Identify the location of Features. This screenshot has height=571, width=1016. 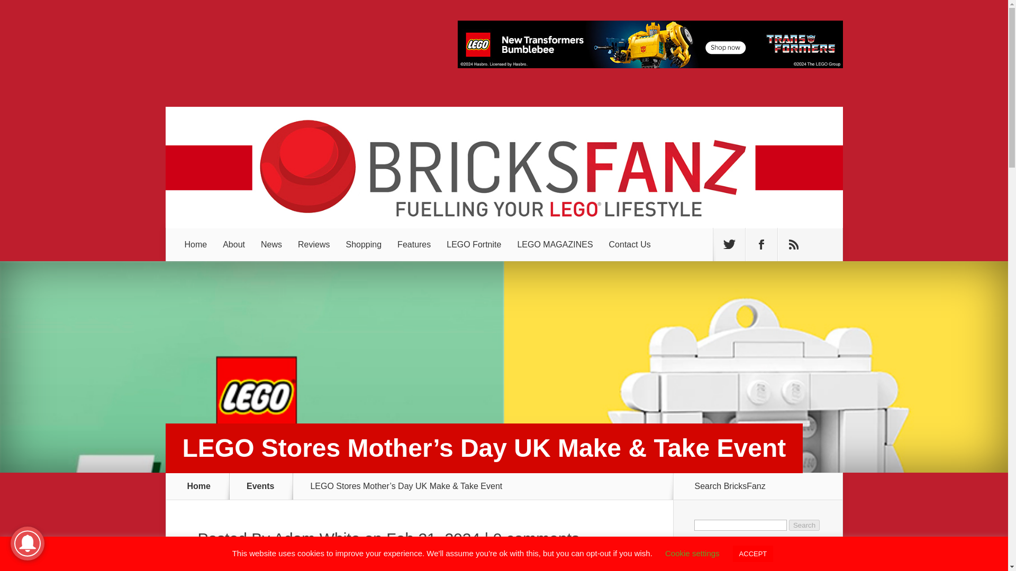
(414, 244).